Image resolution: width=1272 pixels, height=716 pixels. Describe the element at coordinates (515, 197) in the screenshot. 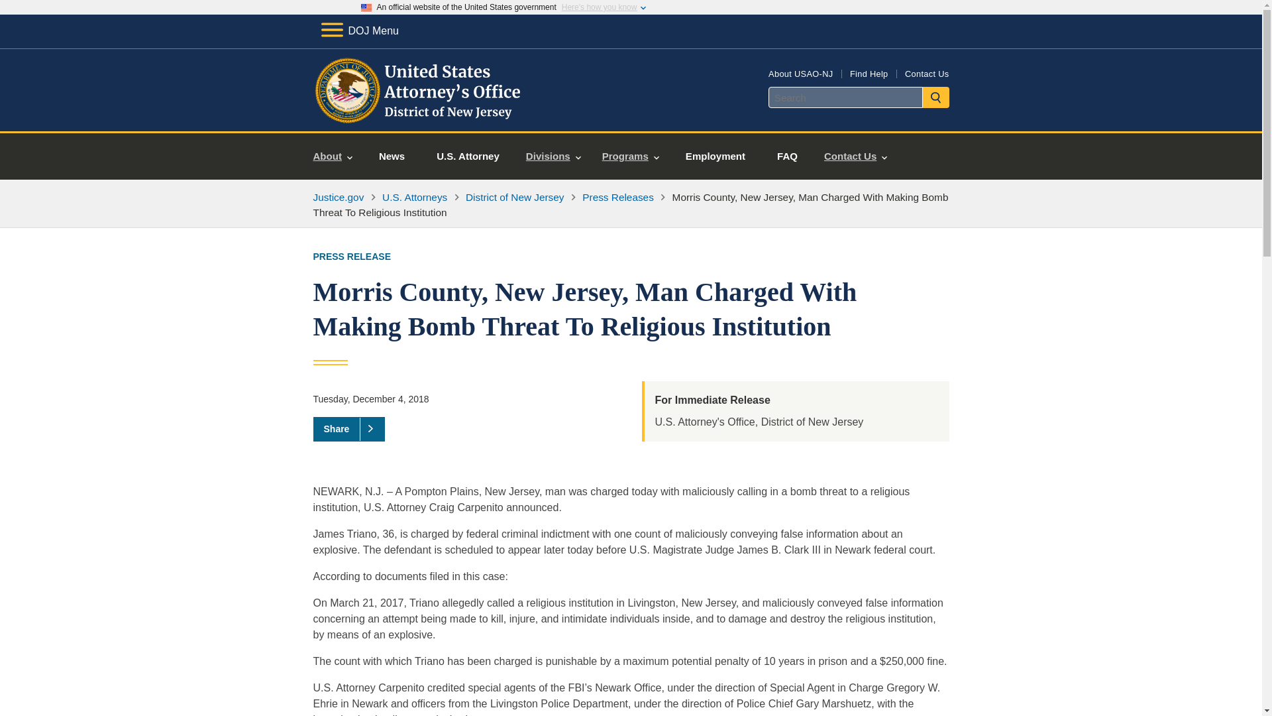

I see `District of New Jersey` at that location.